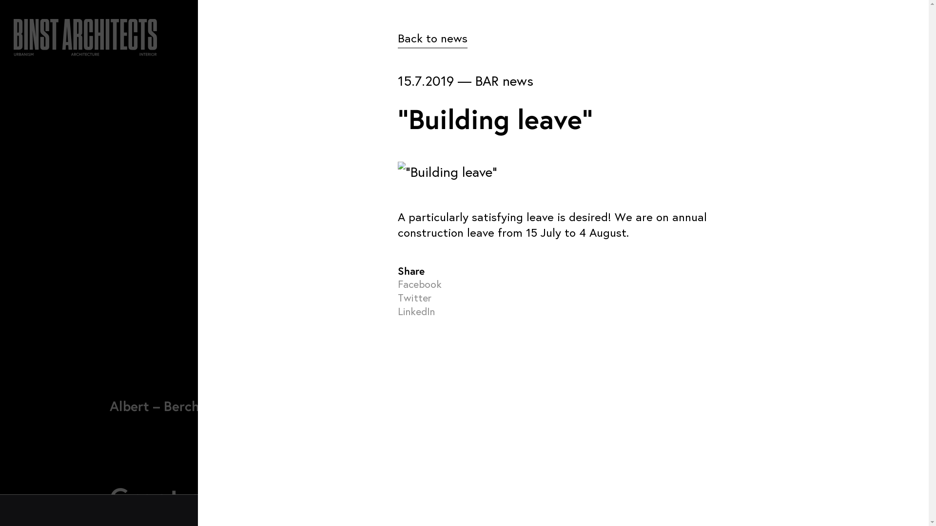 The width and height of the screenshot is (936, 526). What do you see at coordinates (270, 387) in the screenshot?
I see `Magazines` at bounding box center [270, 387].